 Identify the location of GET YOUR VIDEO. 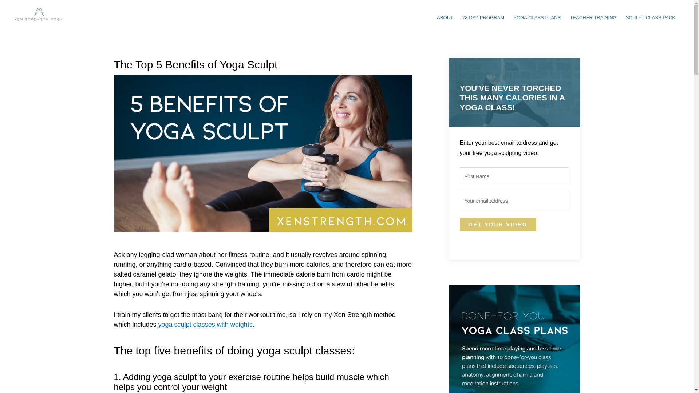
(497, 225).